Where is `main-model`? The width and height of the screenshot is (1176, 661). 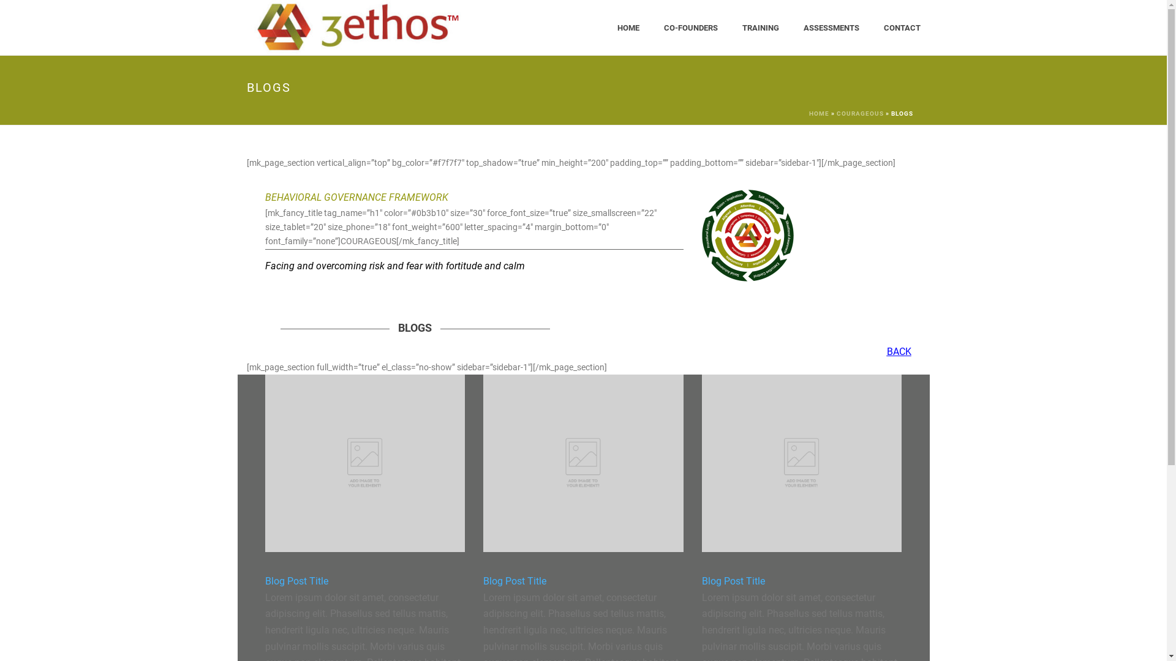 main-model is located at coordinates (748, 236).